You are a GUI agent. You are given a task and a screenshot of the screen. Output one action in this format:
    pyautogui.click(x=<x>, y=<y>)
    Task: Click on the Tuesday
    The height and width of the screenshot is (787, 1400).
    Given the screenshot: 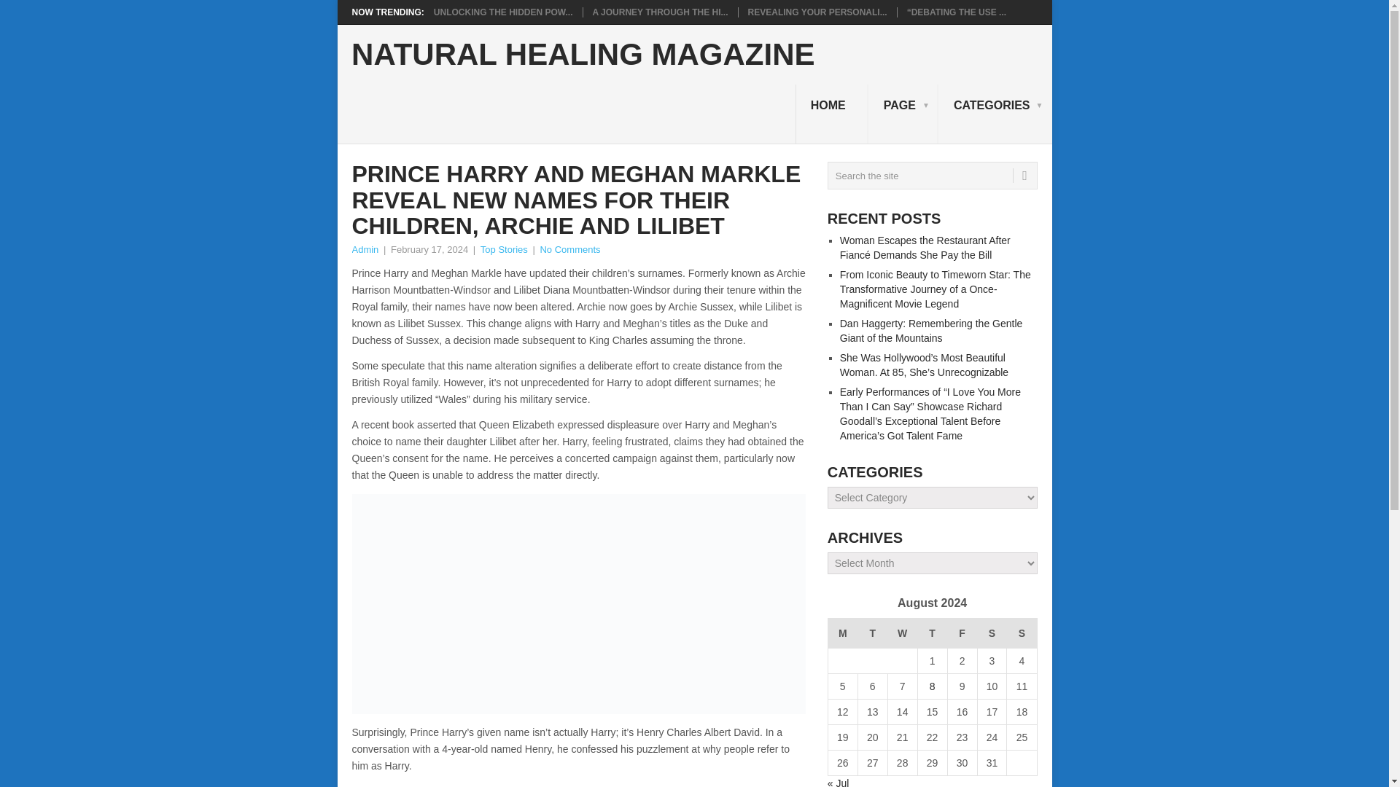 What is the action you would take?
    pyautogui.click(x=872, y=633)
    